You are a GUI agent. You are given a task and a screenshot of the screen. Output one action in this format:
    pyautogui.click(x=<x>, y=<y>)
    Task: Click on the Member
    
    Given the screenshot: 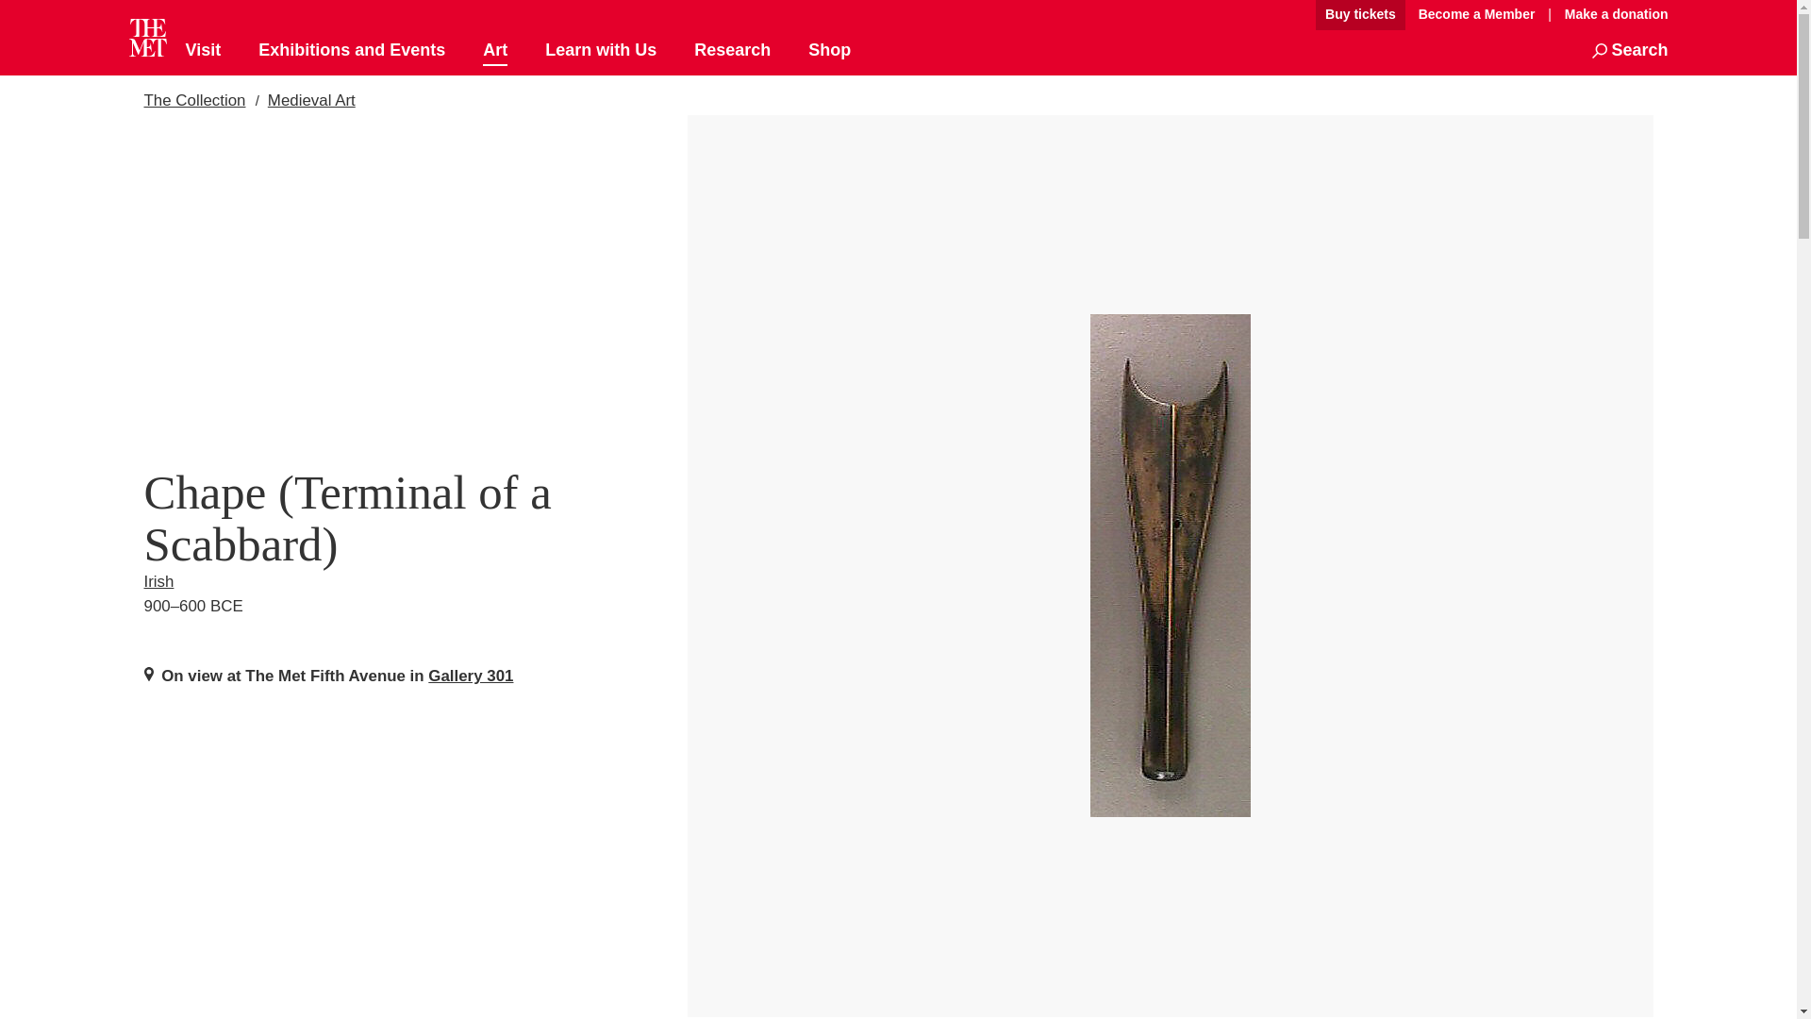 What is the action you would take?
    pyautogui.click(x=1476, y=15)
    